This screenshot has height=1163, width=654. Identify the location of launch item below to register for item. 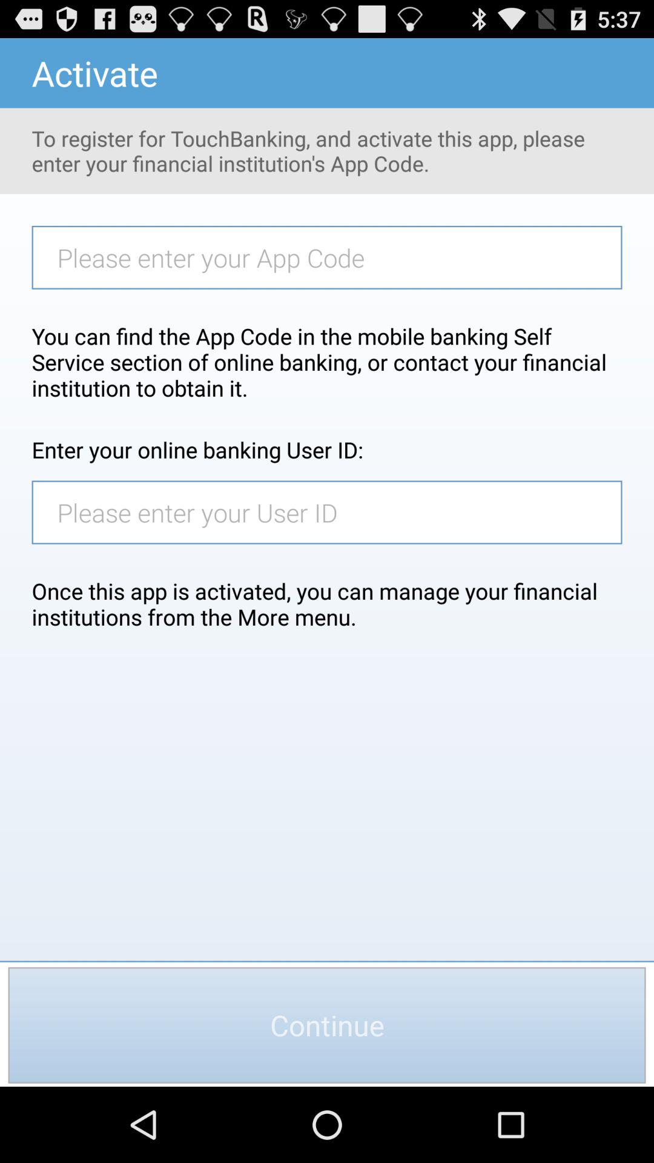
(333, 257).